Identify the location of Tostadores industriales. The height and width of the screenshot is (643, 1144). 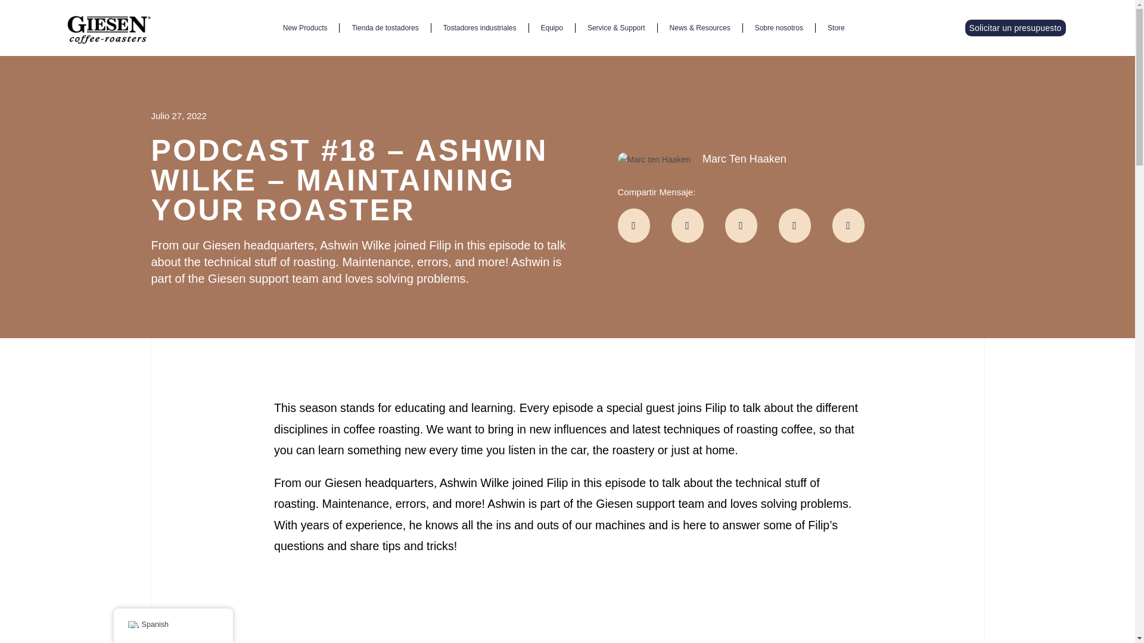
(480, 27).